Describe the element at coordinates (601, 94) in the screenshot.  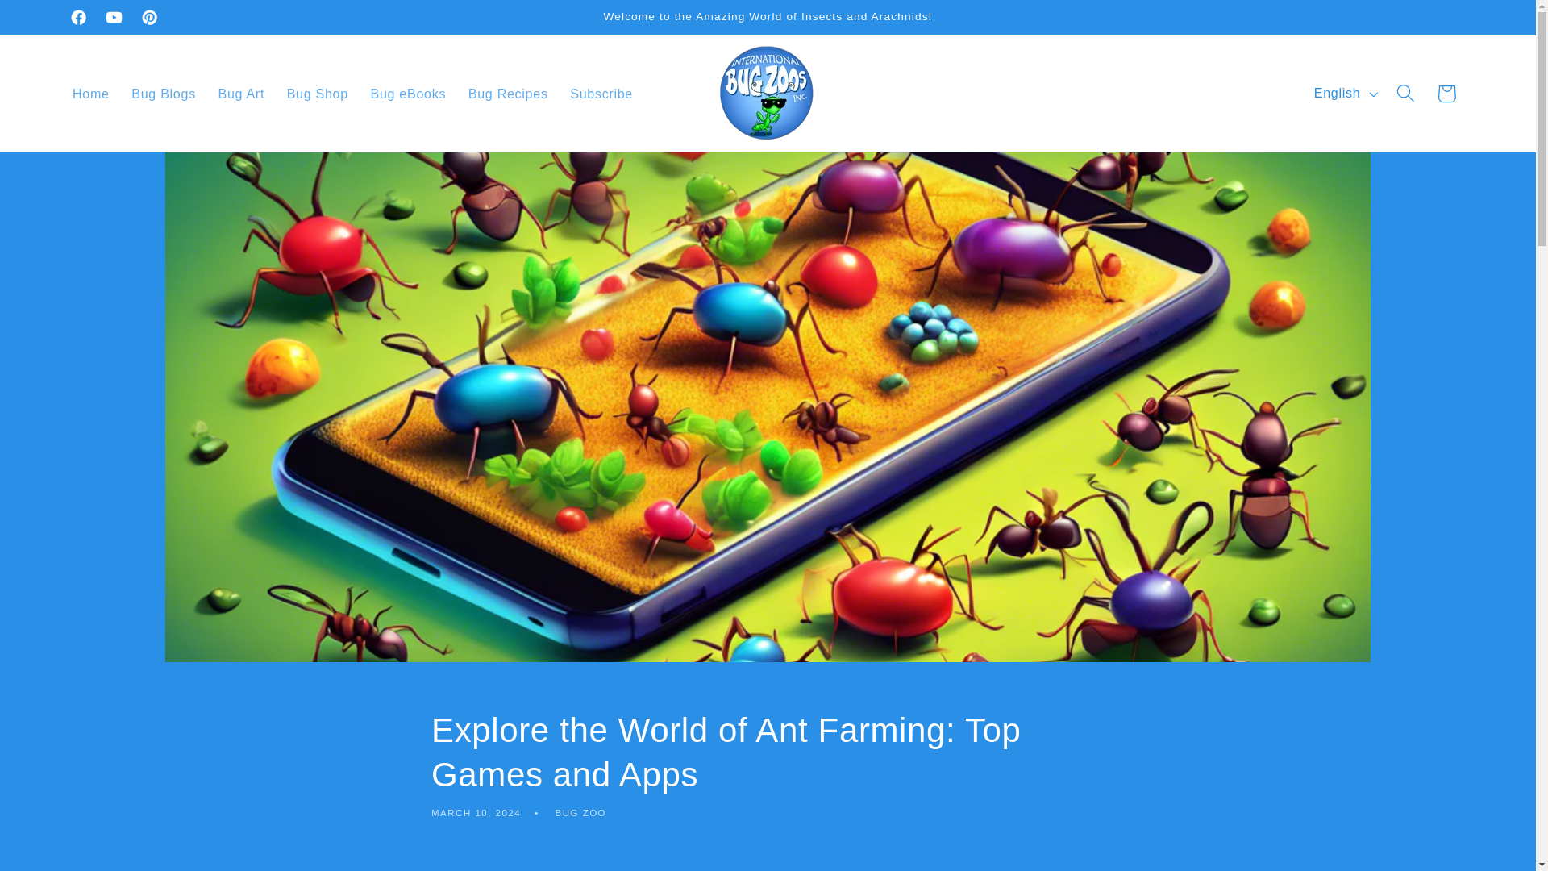
I see `Subscribe` at that location.